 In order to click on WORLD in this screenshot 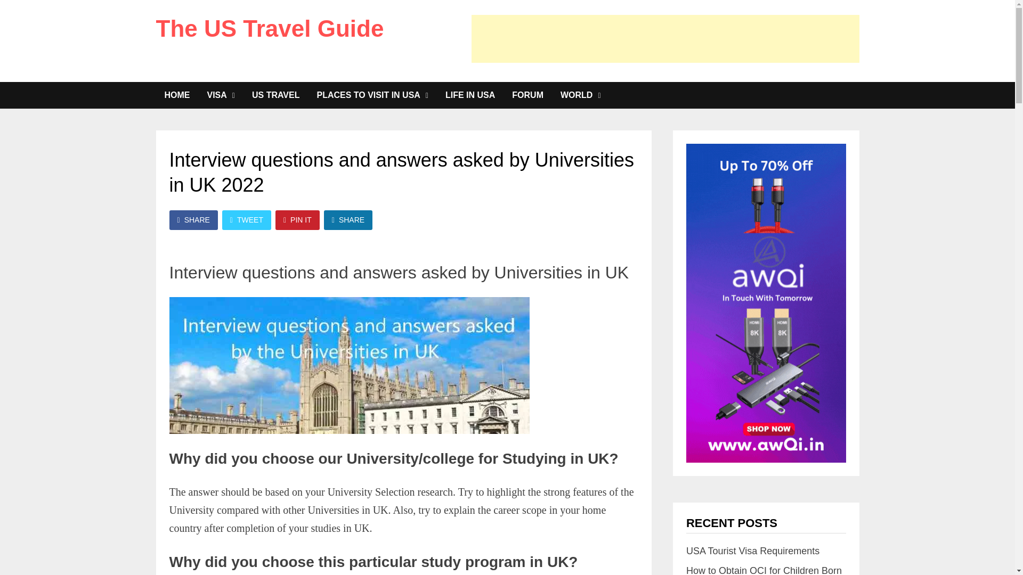, I will do `click(581, 95)`.